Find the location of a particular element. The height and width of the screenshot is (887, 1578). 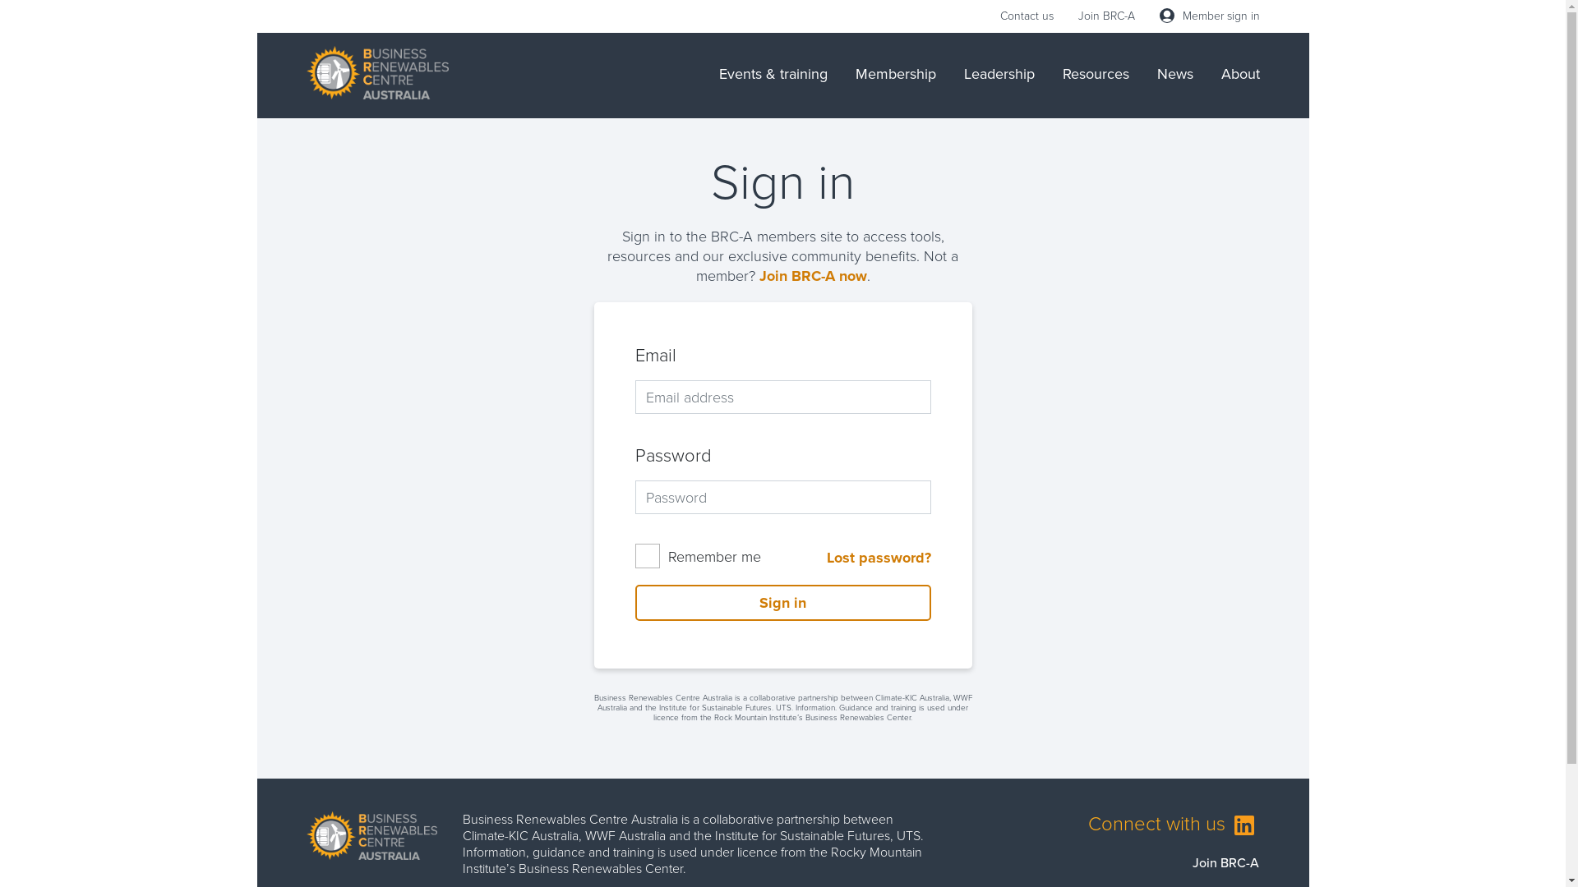

Join BRC-A is located at coordinates (1106, 16).